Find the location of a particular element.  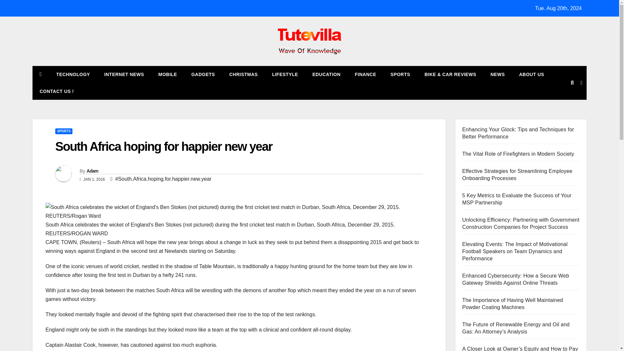

Gadgets is located at coordinates (203, 74).